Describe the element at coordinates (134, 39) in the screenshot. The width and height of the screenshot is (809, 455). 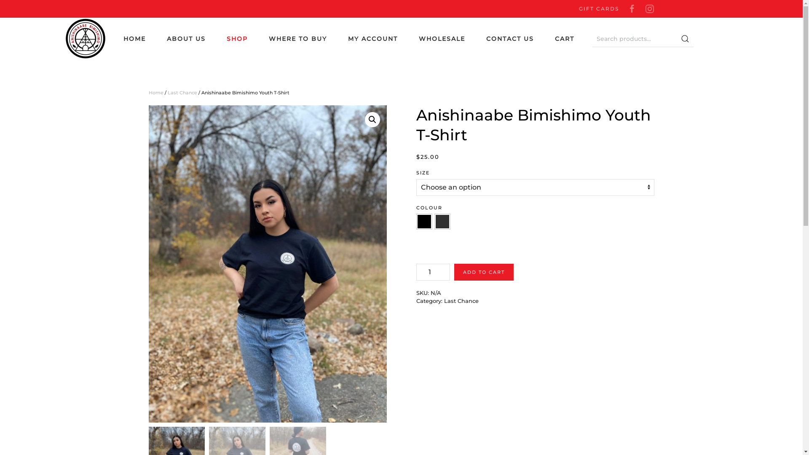
I see `HOME` at that location.